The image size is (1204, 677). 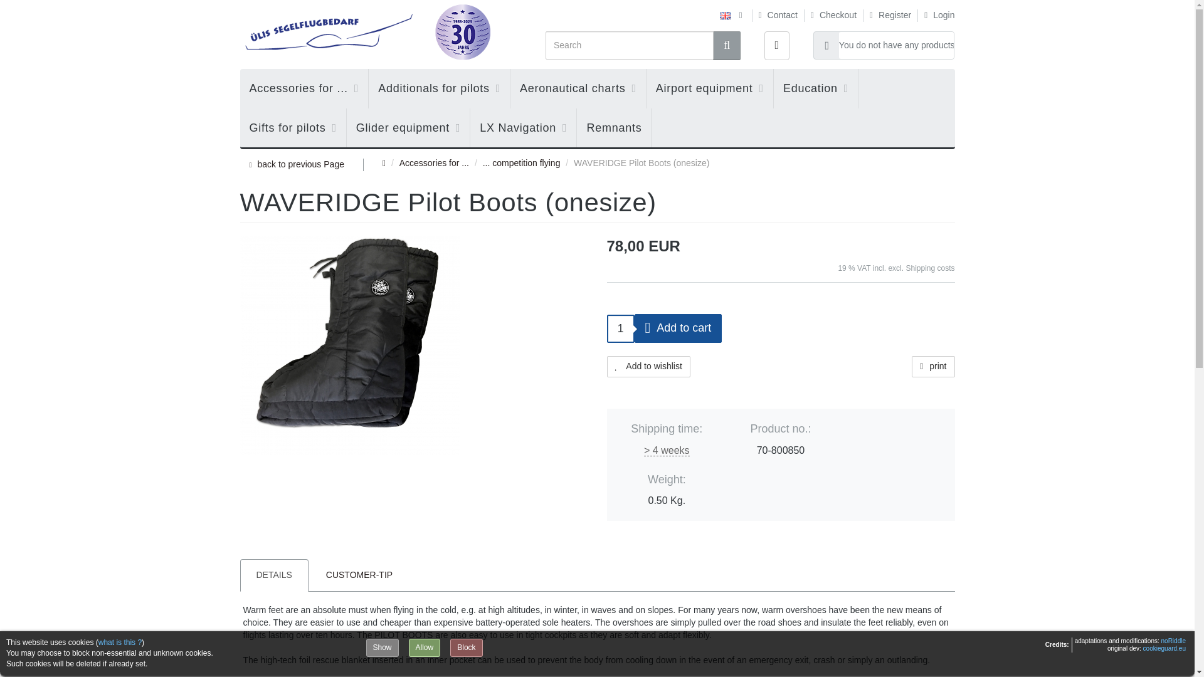 I want to click on Show, so click(x=382, y=648).